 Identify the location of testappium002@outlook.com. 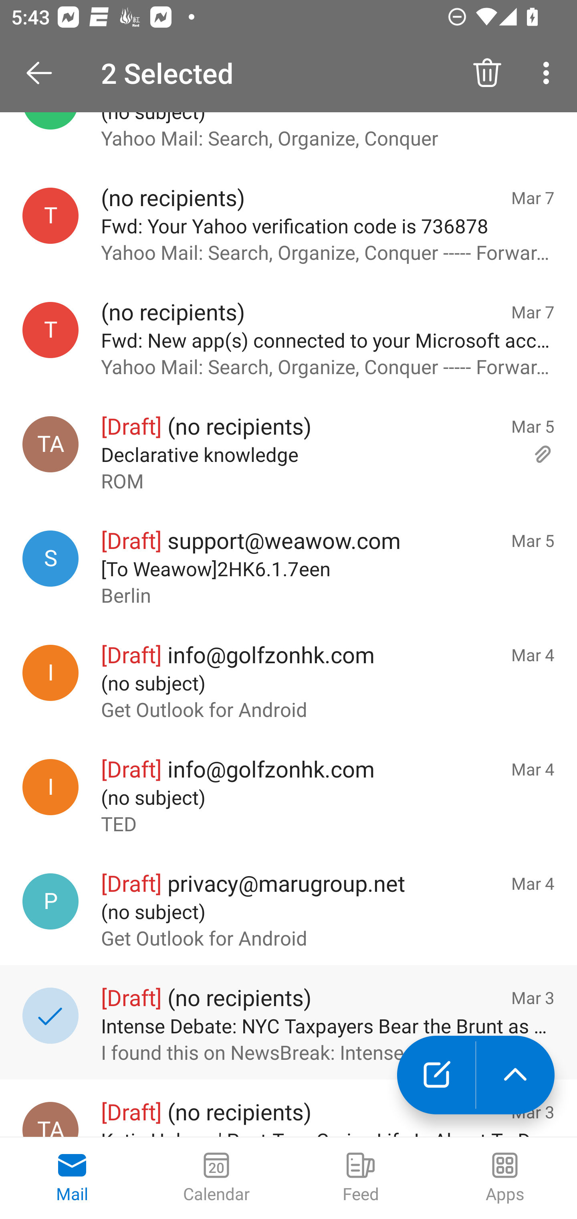
(50, 216).